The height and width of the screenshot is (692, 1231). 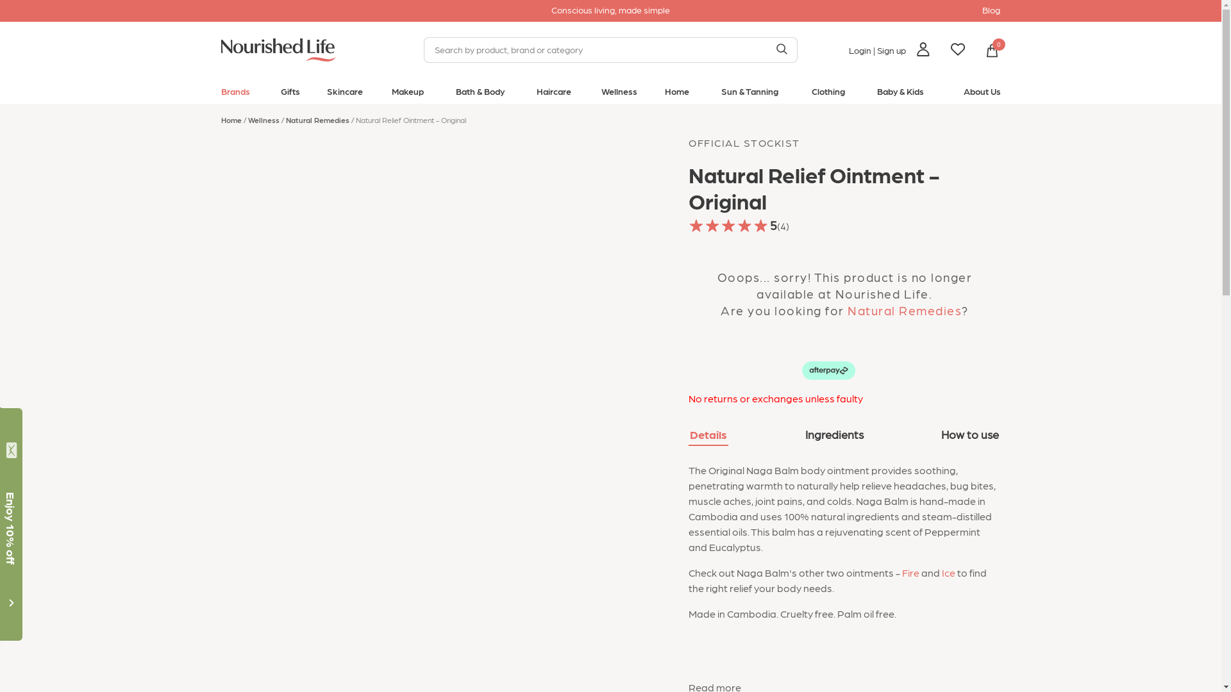 What do you see at coordinates (321, 120) in the screenshot?
I see `Natural Remedies` at bounding box center [321, 120].